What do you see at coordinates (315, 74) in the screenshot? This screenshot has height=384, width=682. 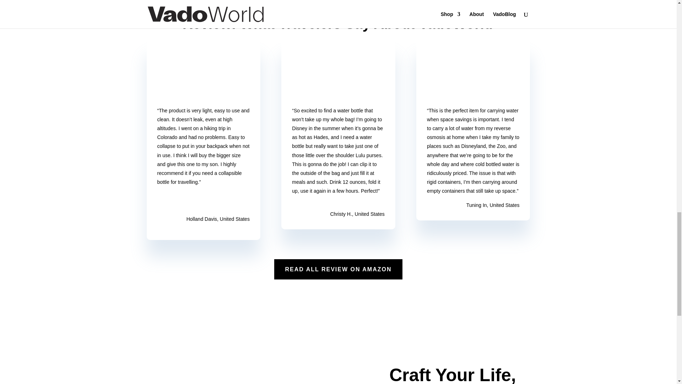 I see `Homepage - New 4 Homepage - New` at bounding box center [315, 74].